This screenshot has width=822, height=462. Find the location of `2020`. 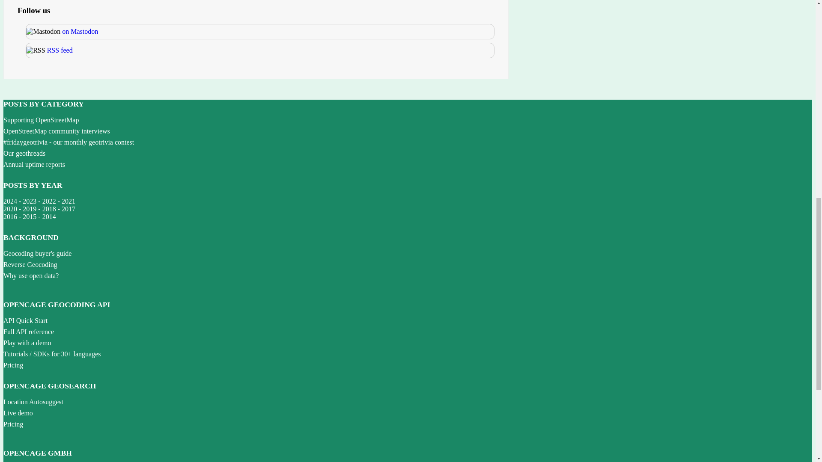

2020 is located at coordinates (10, 209).